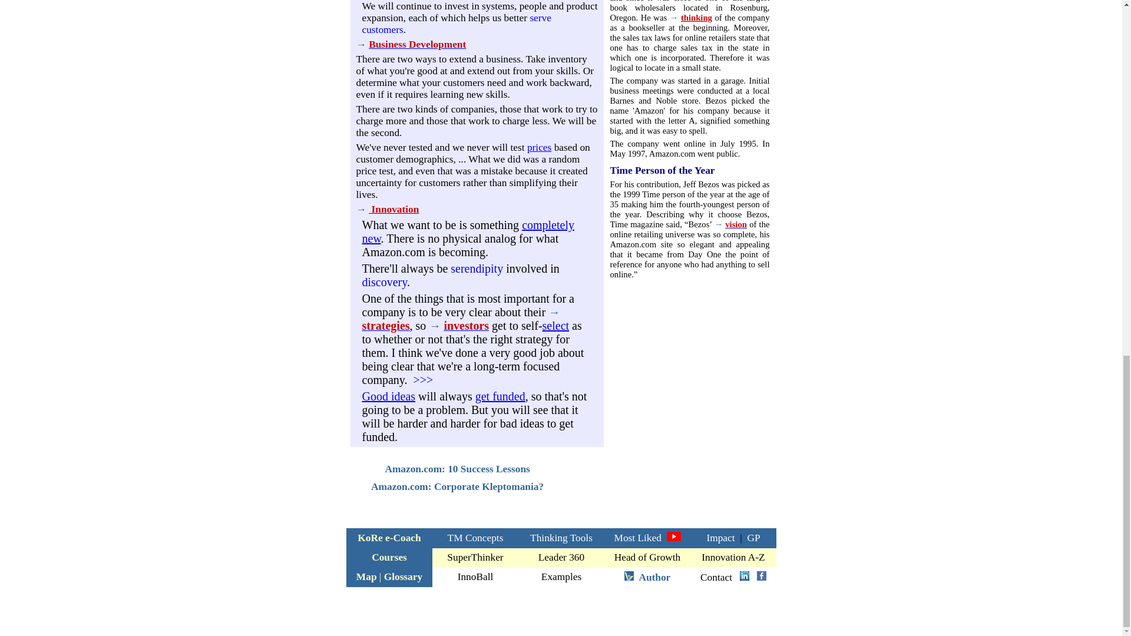  I want to click on Radical Innovation, so click(468, 231).